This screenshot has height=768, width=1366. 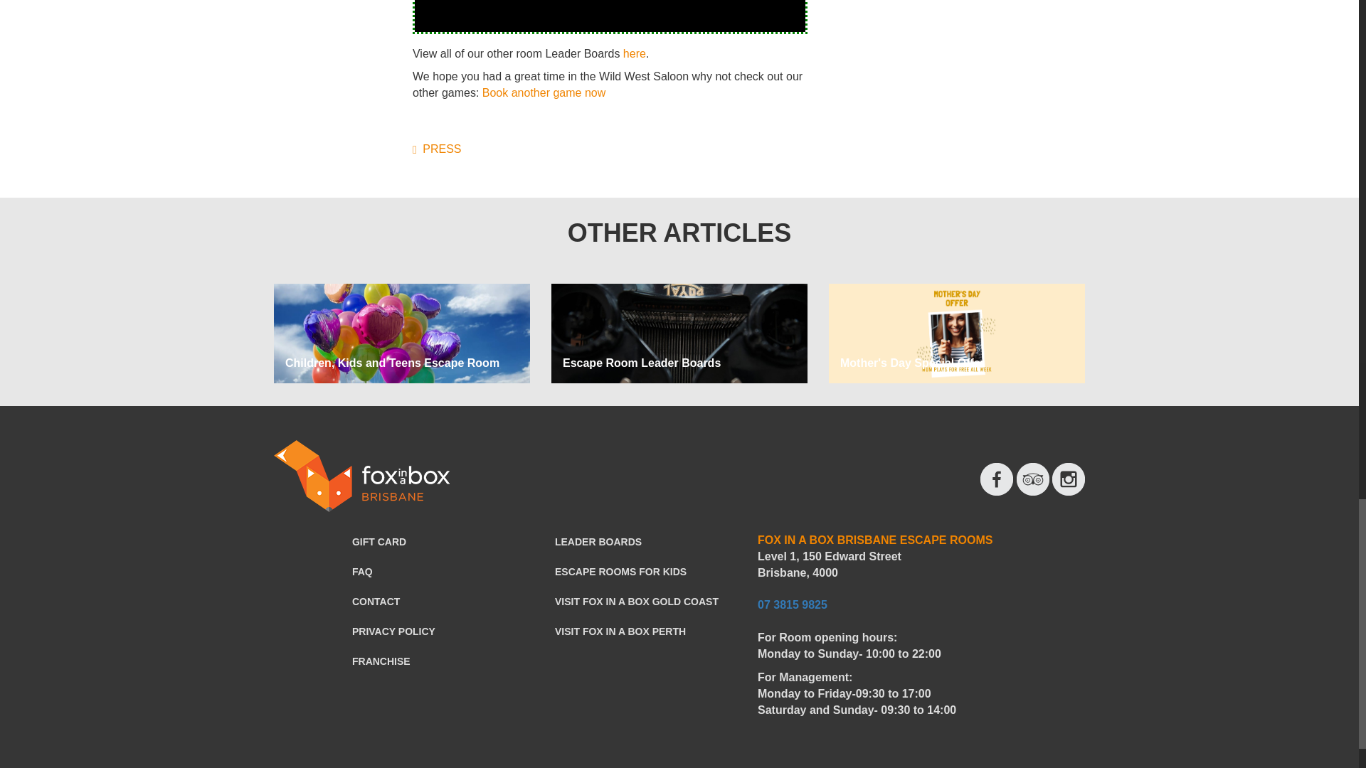 What do you see at coordinates (437, 149) in the screenshot?
I see `  PRESS` at bounding box center [437, 149].